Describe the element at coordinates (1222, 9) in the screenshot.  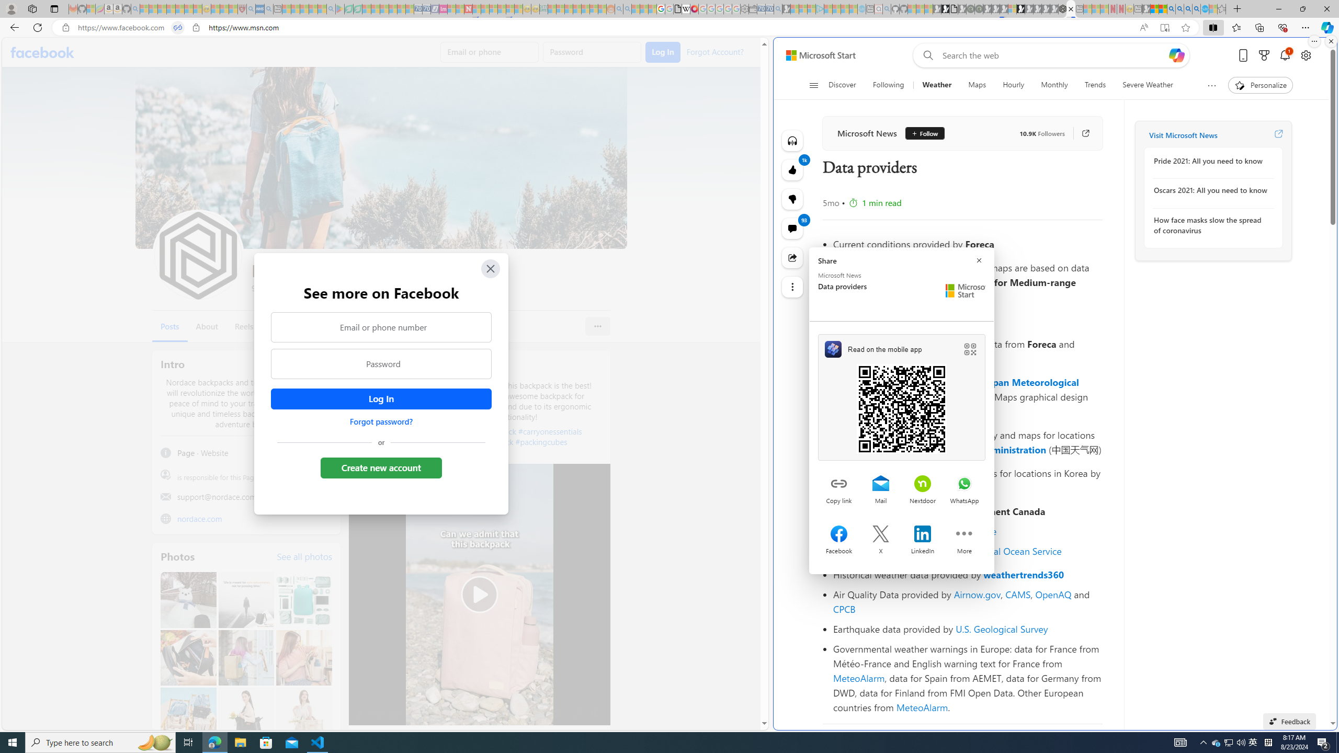
I see `Favorites - Sleeping` at that location.